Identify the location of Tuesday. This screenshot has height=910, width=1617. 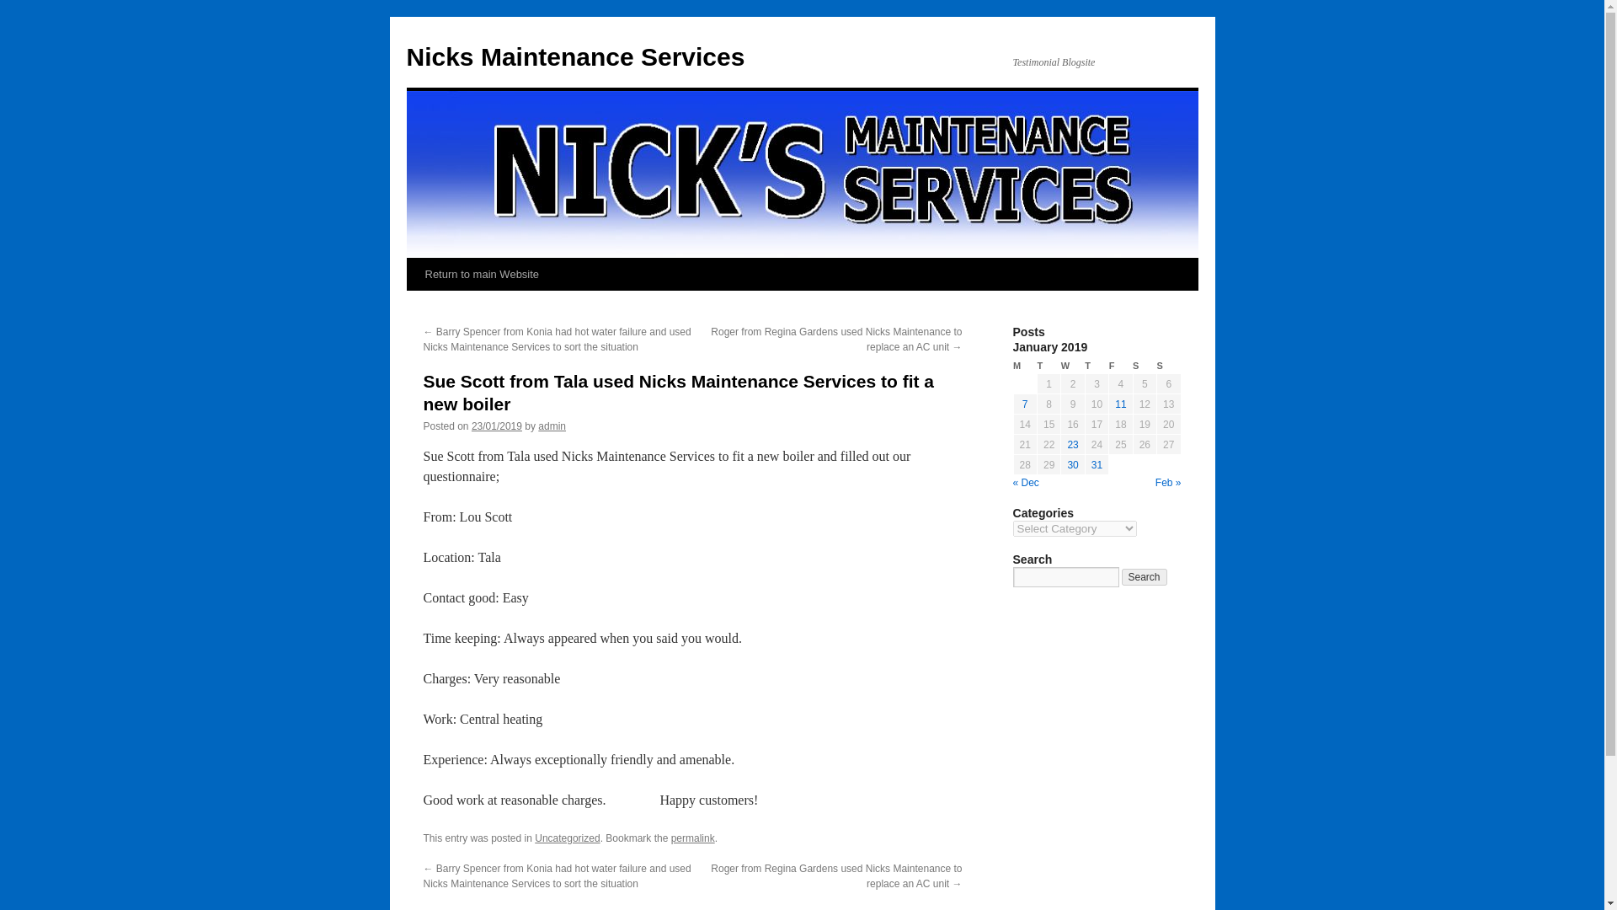
(1048, 366).